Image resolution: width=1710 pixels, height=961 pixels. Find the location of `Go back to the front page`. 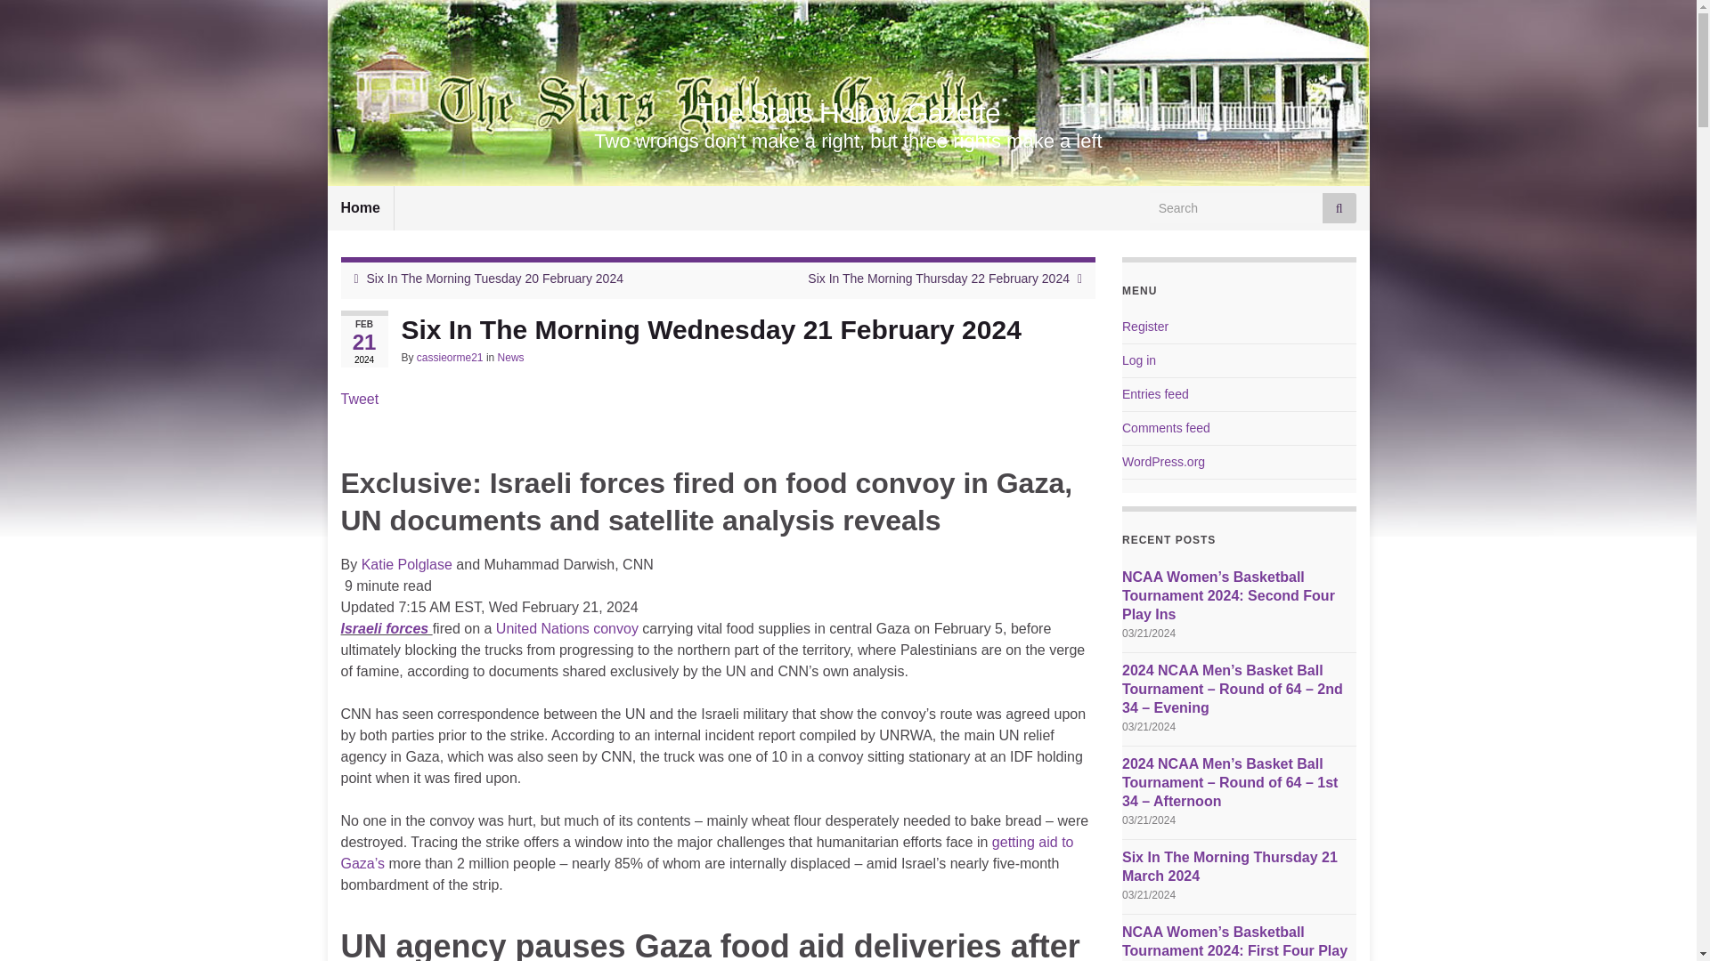

Go back to the front page is located at coordinates (848, 112).